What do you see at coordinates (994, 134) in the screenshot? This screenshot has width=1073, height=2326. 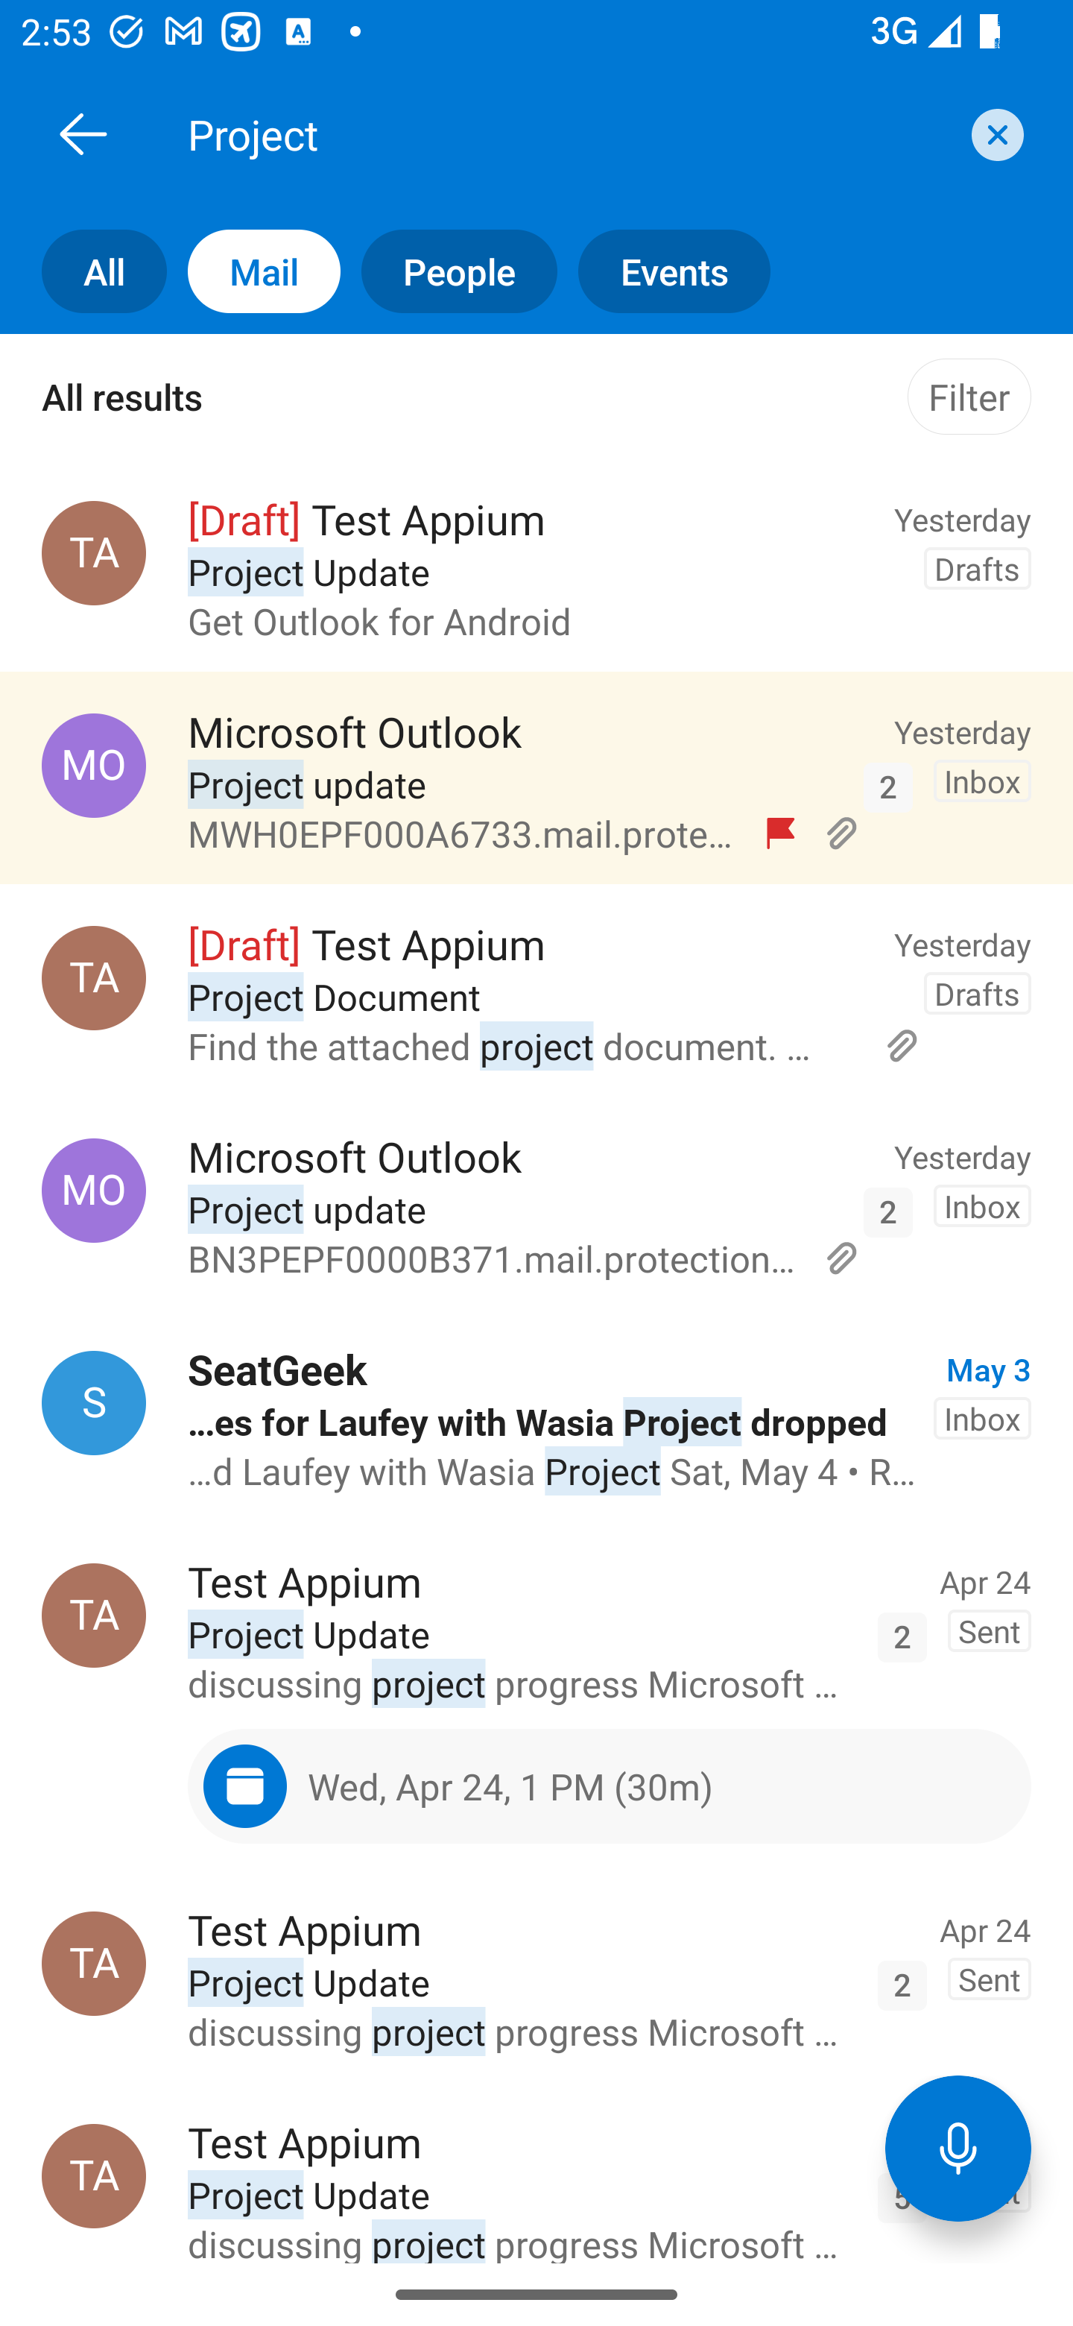 I see `clear search` at bounding box center [994, 134].